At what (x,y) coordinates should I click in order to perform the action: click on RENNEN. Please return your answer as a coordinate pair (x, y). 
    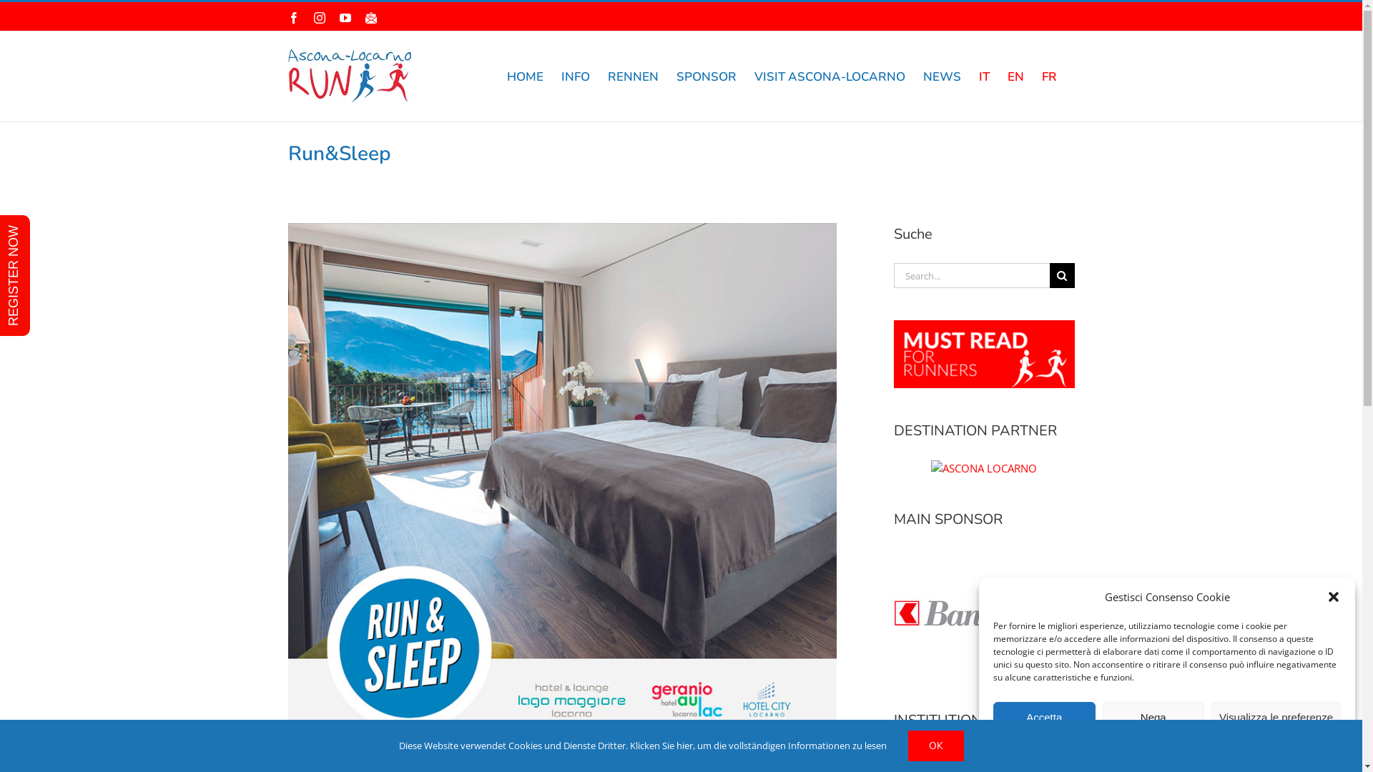
    Looking at the image, I should click on (634, 76).